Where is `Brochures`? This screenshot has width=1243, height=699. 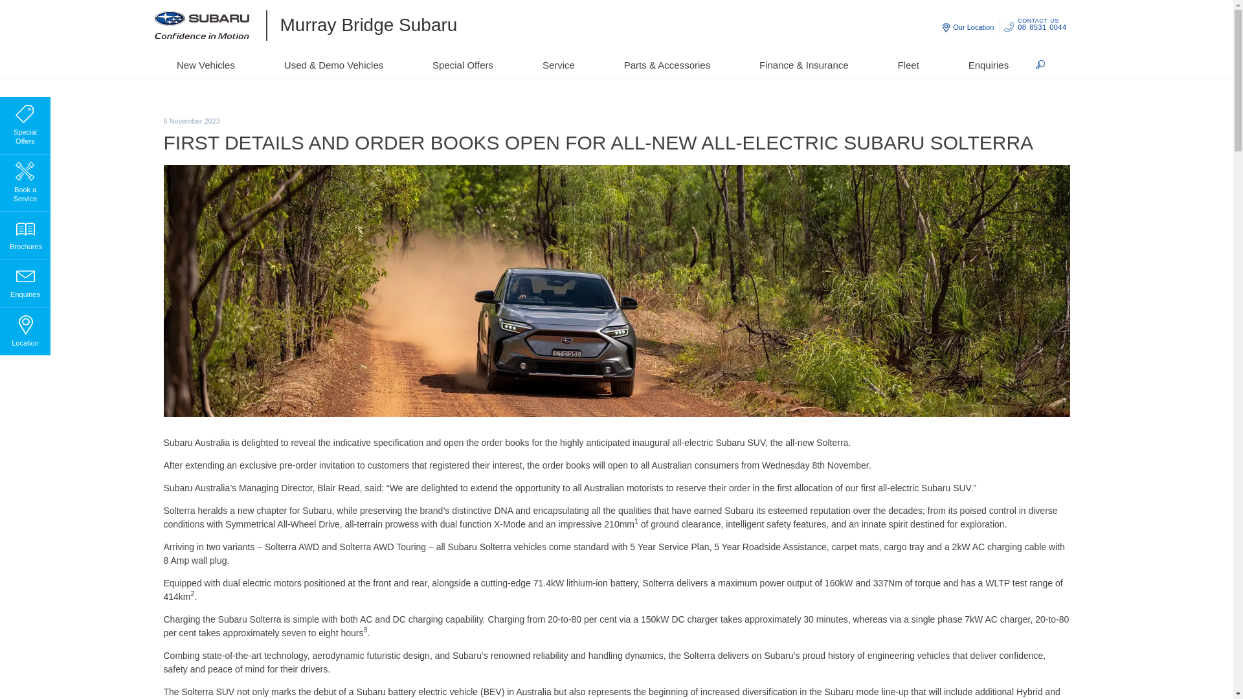 Brochures is located at coordinates (25, 232).